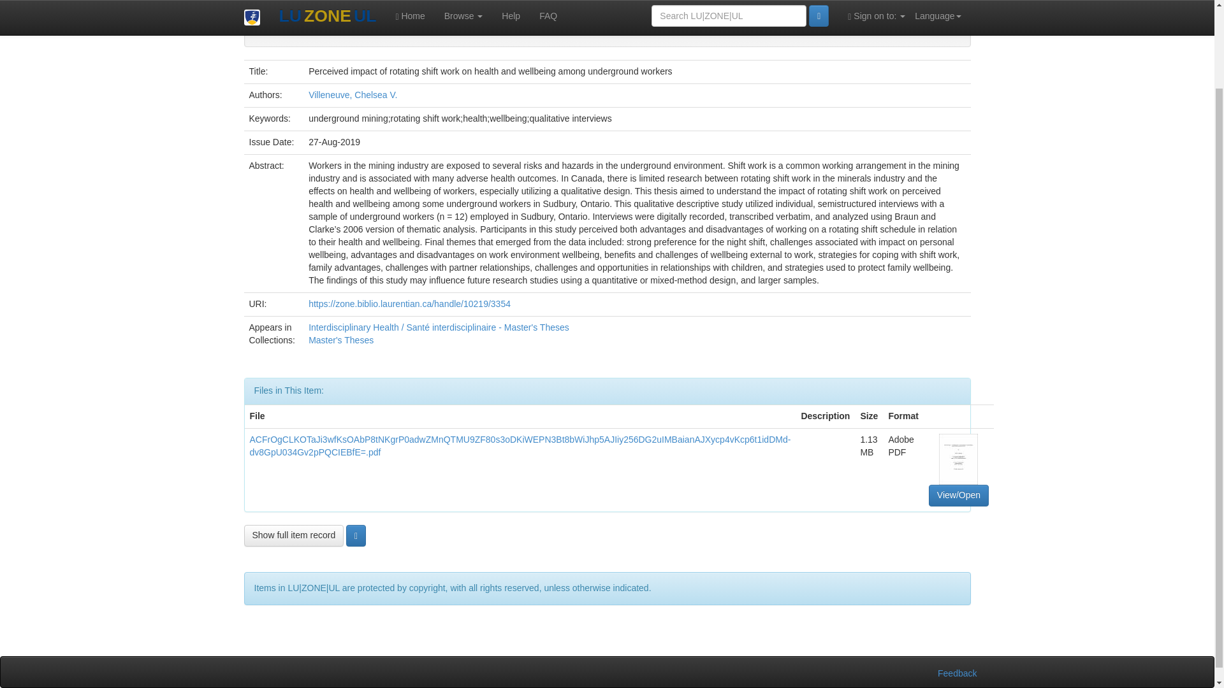 The height and width of the screenshot is (688, 1224). Describe the element at coordinates (352, 94) in the screenshot. I see `Villeneuve, Chelsea V.` at that location.